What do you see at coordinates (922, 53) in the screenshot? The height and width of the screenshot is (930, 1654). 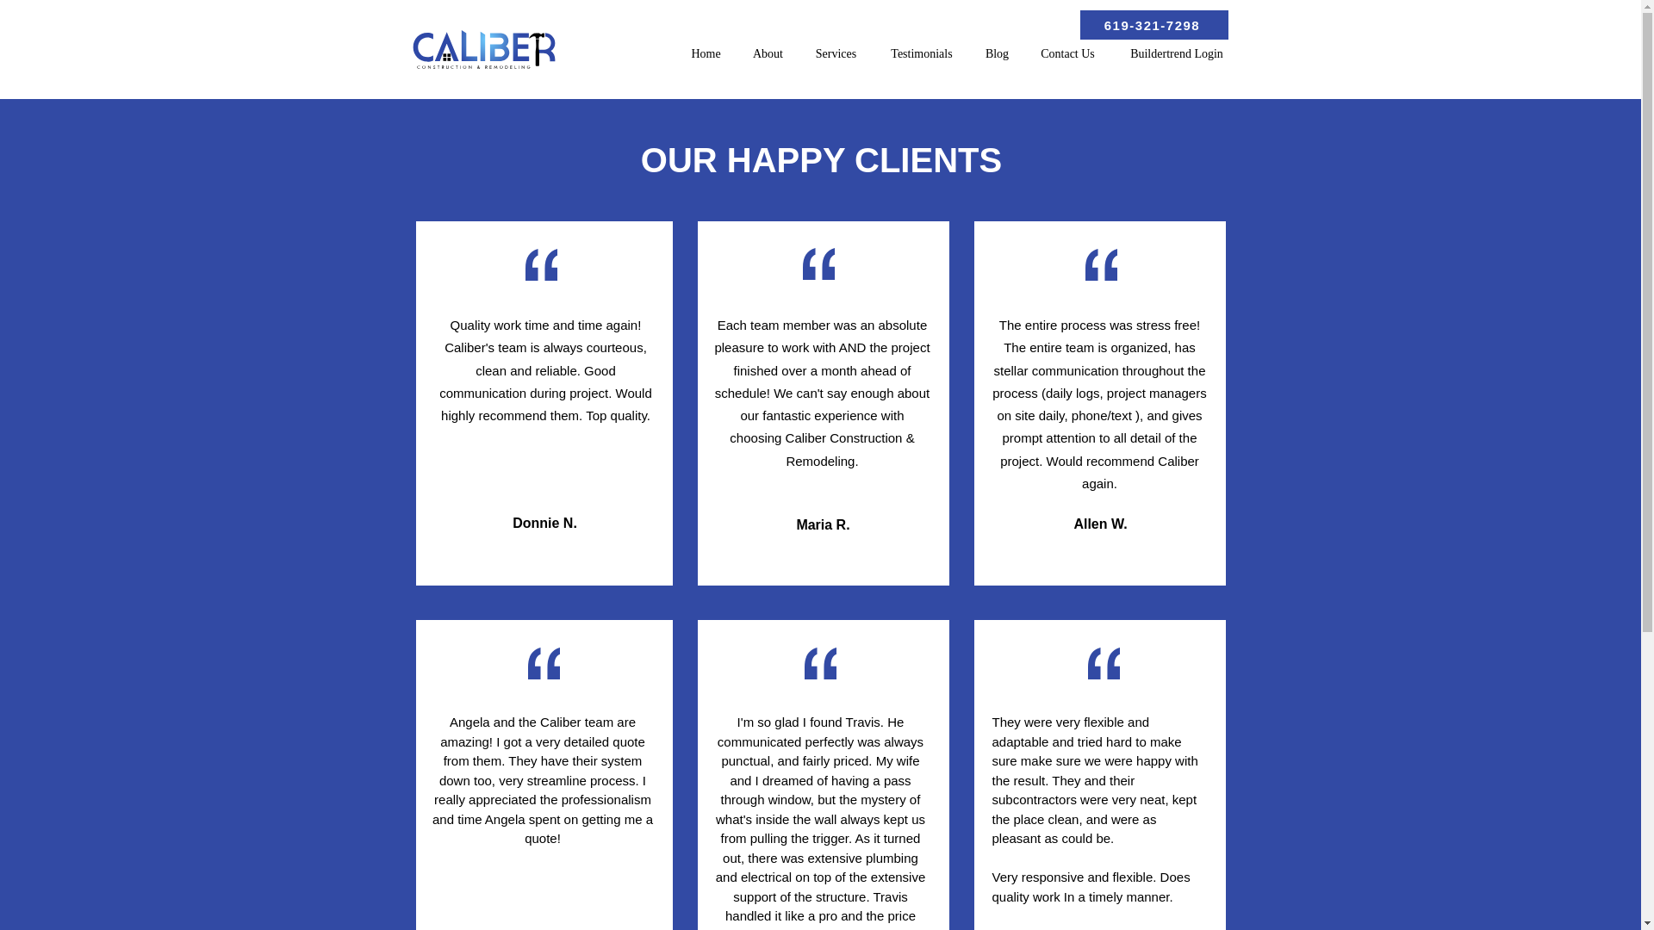 I see `Testimonials` at bounding box center [922, 53].